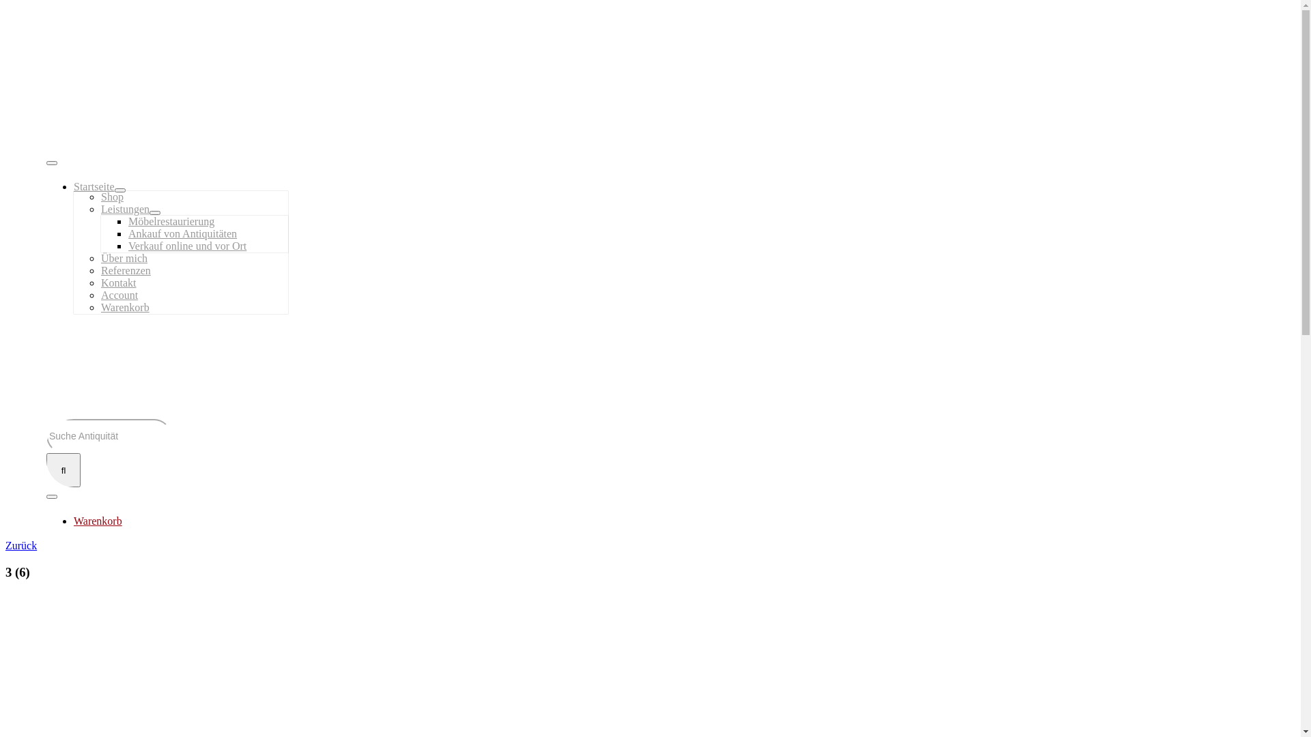 Image resolution: width=1311 pixels, height=737 pixels. I want to click on Kontakt, so click(119, 283).